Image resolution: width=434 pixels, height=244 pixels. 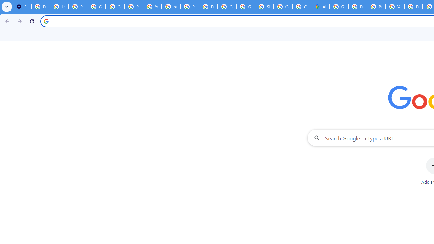 What do you see at coordinates (264, 7) in the screenshot?
I see `Sign in - Google Accounts` at bounding box center [264, 7].